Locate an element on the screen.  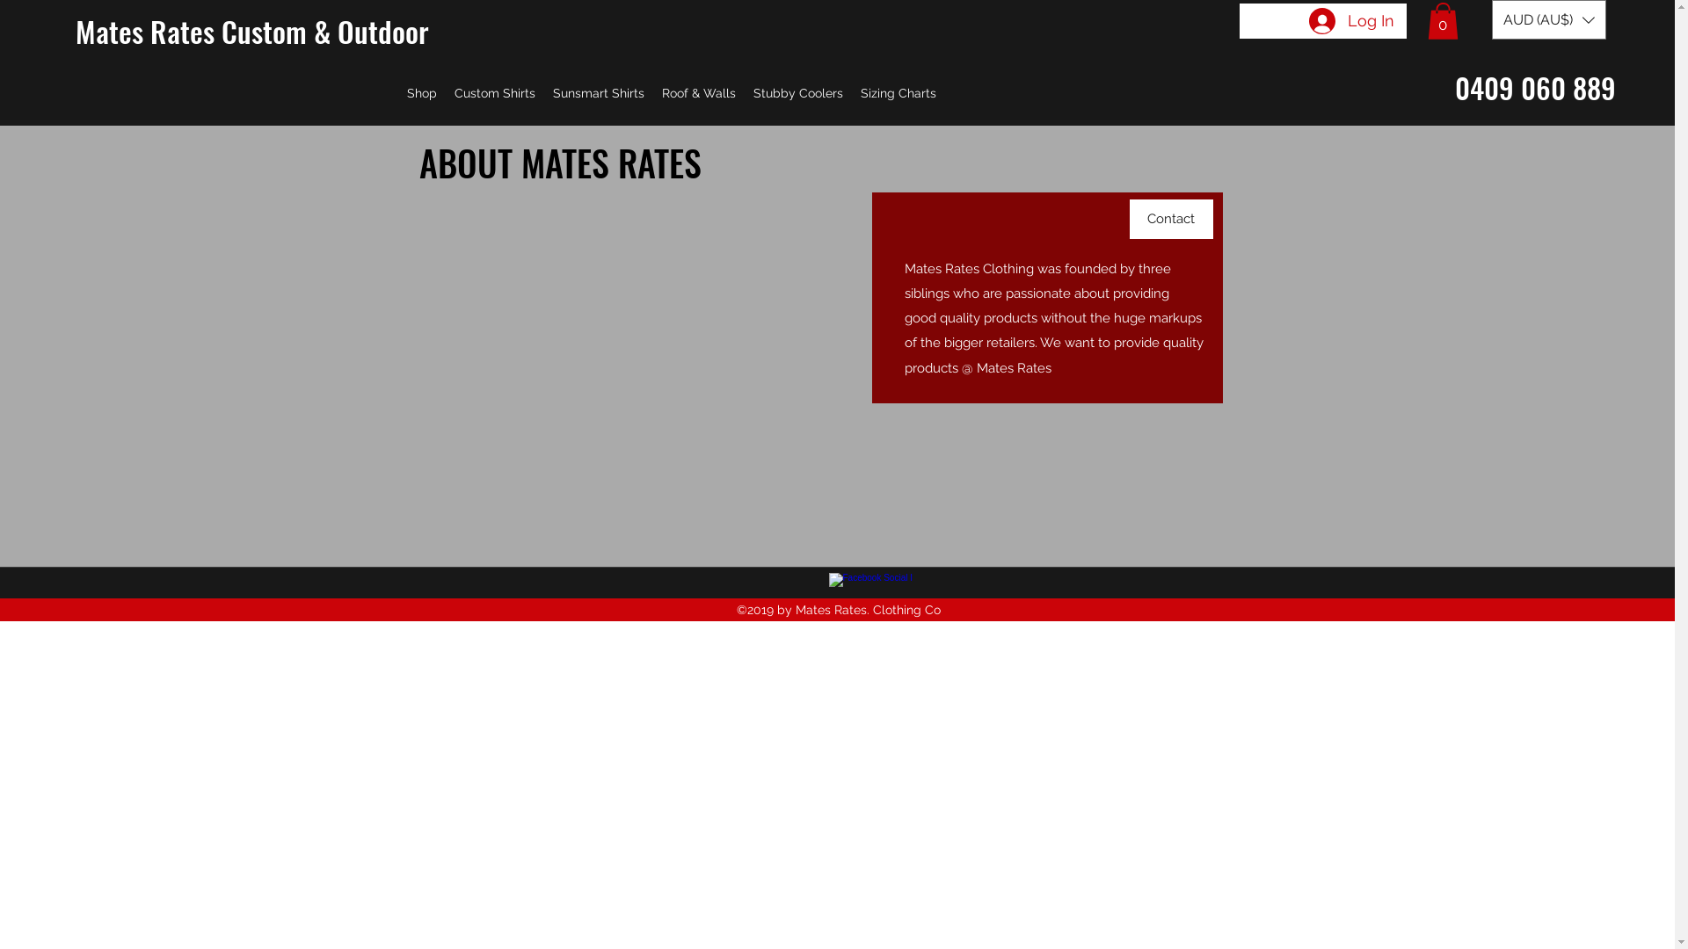
Sunsmart Shirts is located at coordinates (599, 93).